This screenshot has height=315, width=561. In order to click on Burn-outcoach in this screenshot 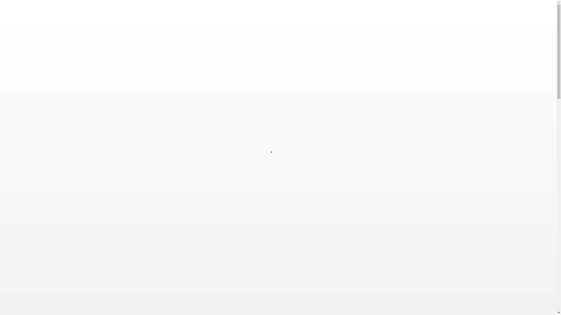, I will do `click(278, 222)`.